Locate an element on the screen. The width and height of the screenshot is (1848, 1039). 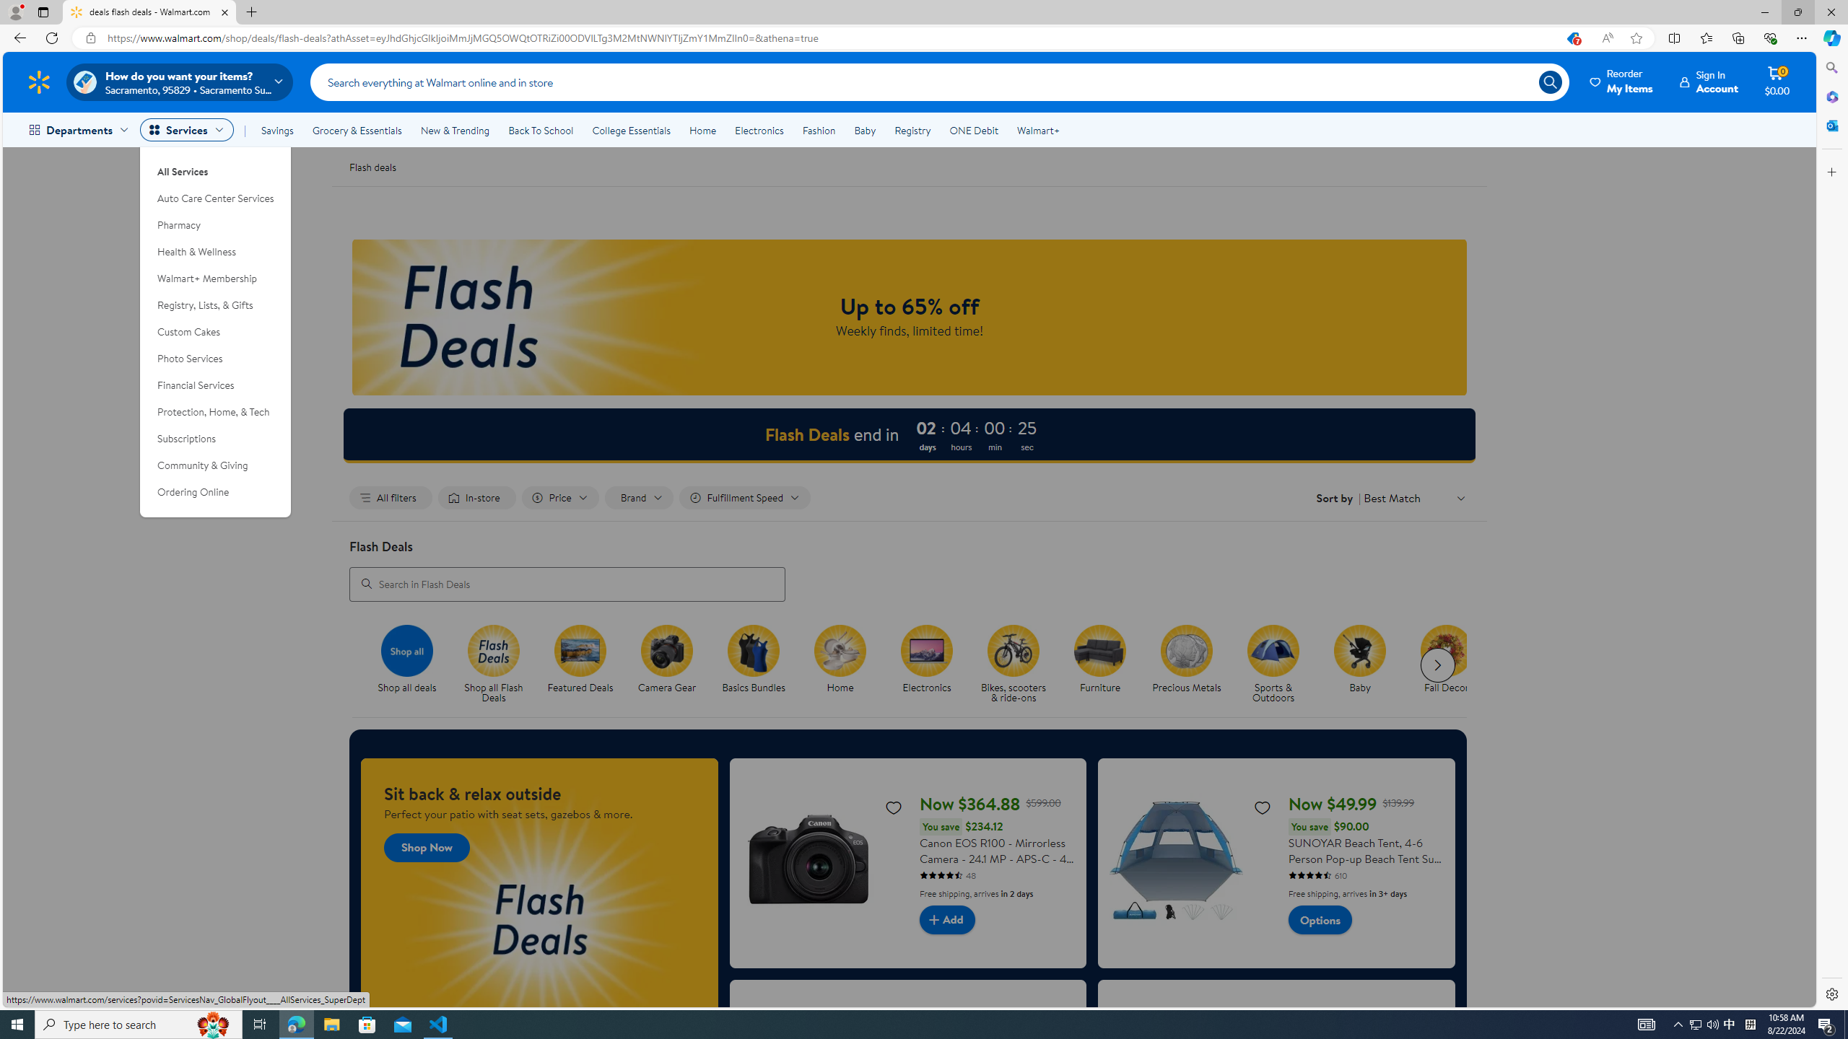
Furniture is located at coordinates (1099, 650).